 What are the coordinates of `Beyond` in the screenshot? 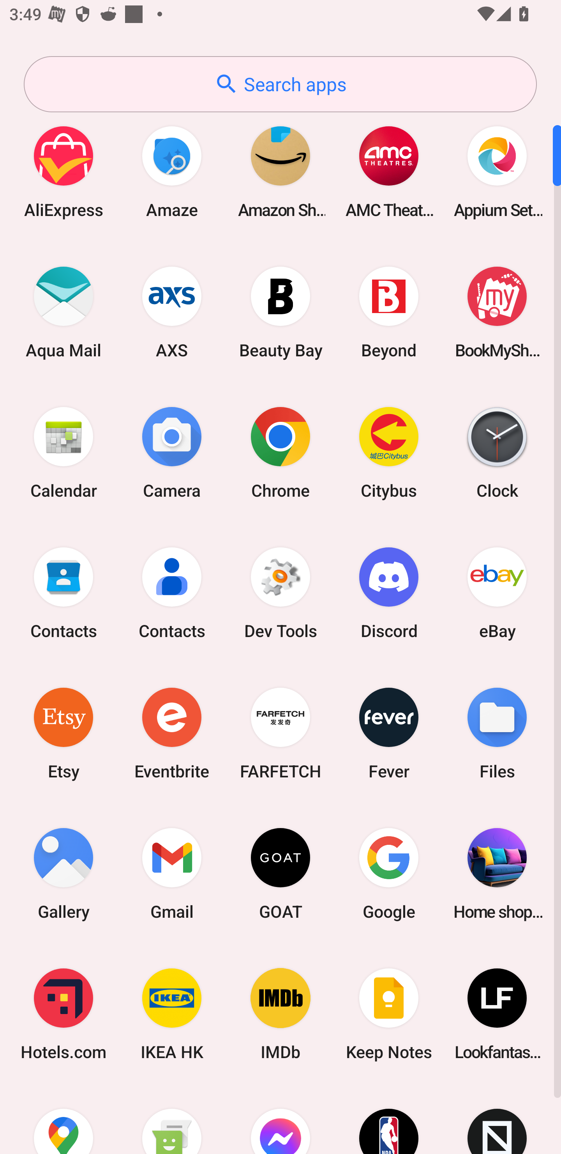 It's located at (389, 312).